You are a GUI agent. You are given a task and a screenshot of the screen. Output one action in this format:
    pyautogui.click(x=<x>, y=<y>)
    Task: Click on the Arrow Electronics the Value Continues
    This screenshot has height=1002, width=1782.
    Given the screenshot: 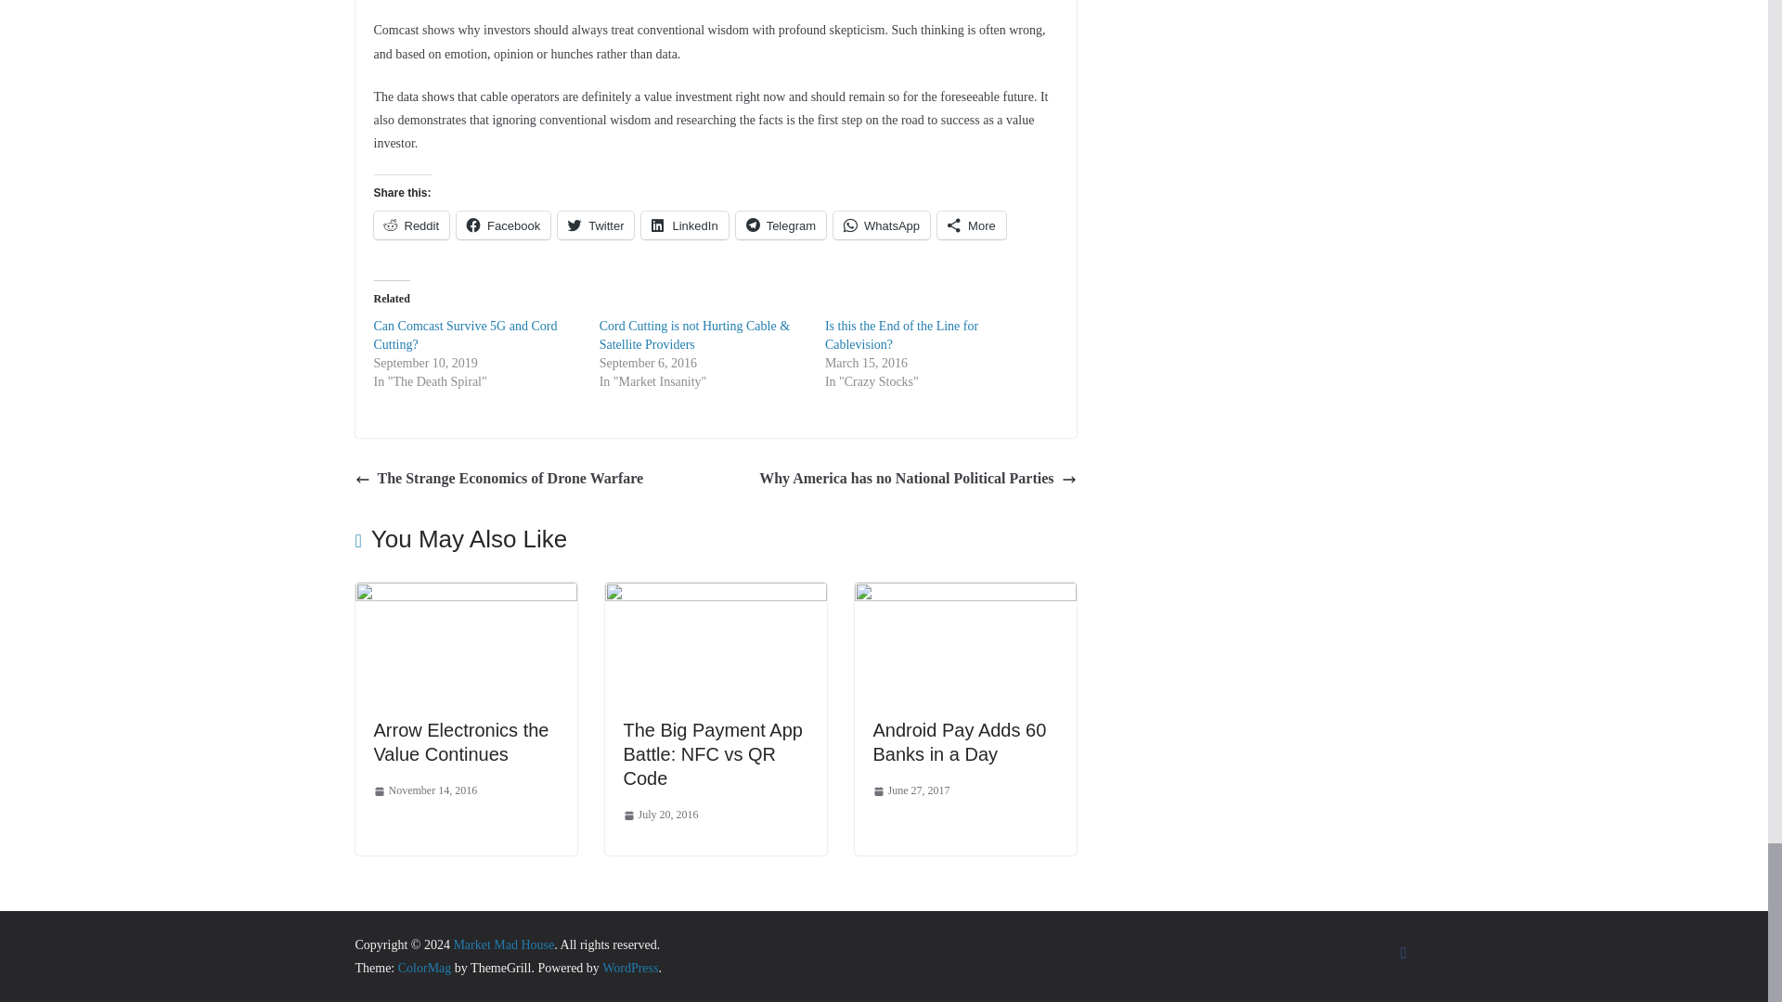 What is the action you would take?
    pyautogui.click(x=465, y=595)
    